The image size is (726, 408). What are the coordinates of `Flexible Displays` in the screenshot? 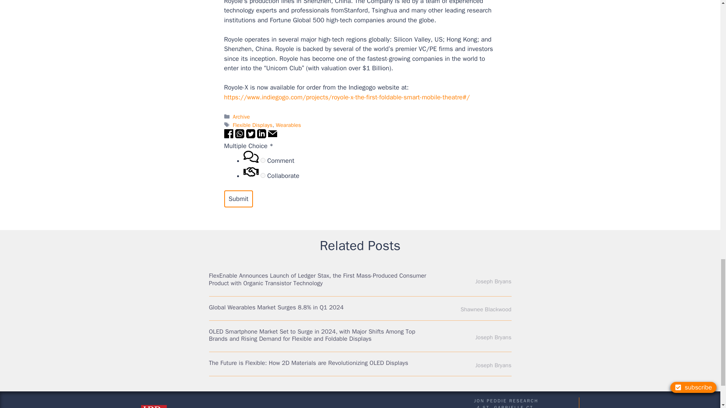 It's located at (253, 125).